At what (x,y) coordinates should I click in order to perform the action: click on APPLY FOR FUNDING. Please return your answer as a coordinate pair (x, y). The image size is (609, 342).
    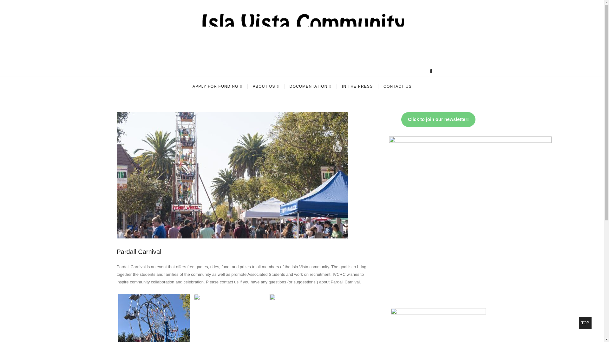
    Looking at the image, I should click on (217, 86).